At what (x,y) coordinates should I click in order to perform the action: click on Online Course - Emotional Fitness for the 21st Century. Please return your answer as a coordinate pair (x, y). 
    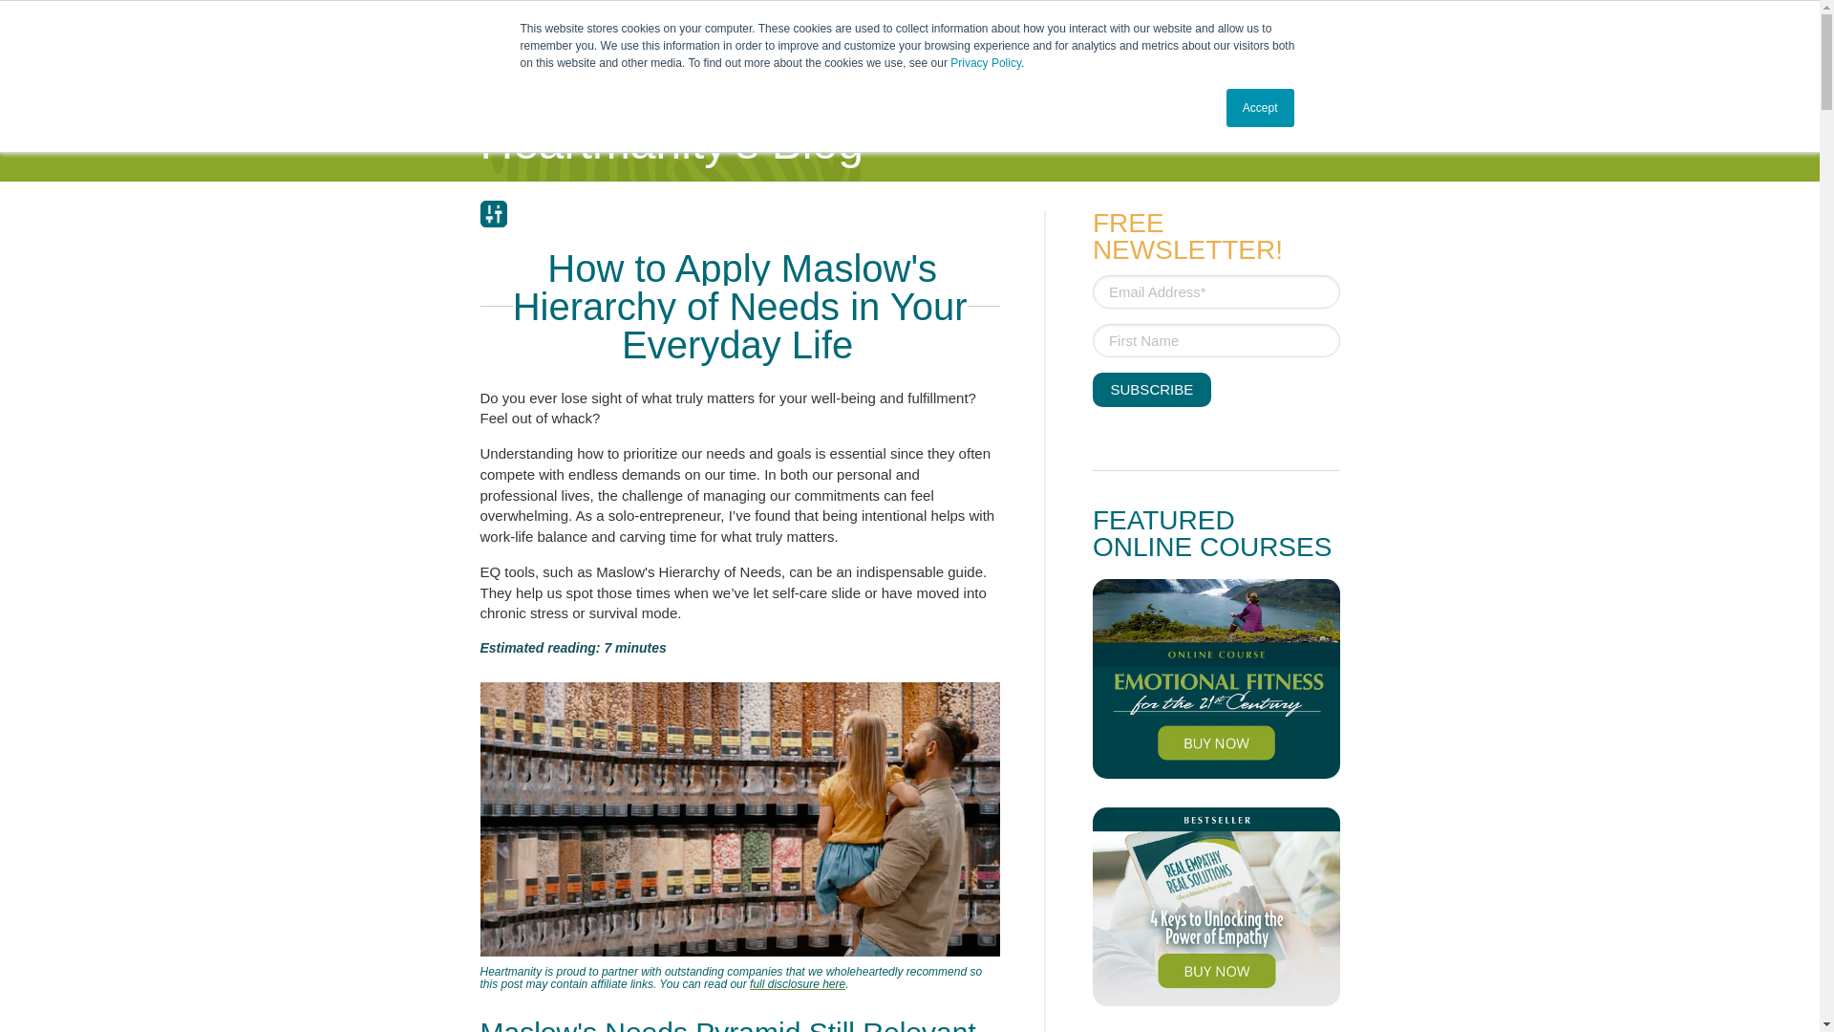
    Looking at the image, I should click on (1217, 678).